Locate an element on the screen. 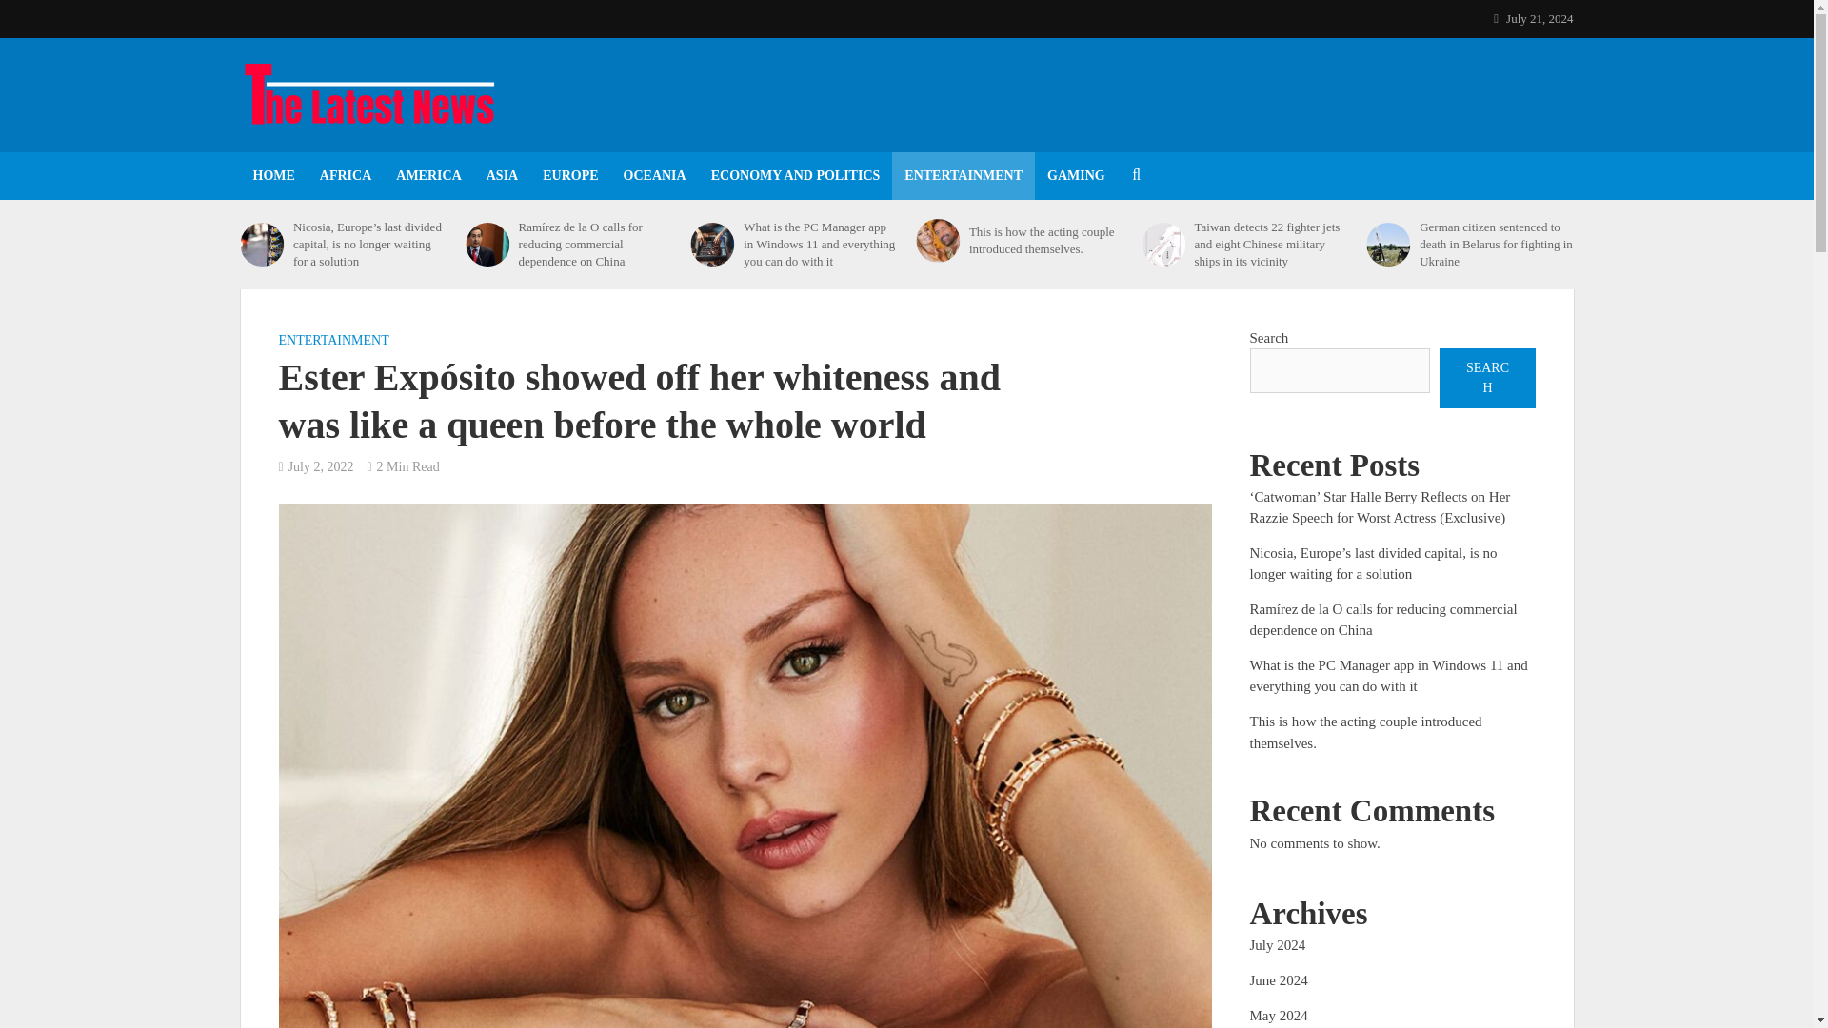  ASIA is located at coordinates (501, 175).